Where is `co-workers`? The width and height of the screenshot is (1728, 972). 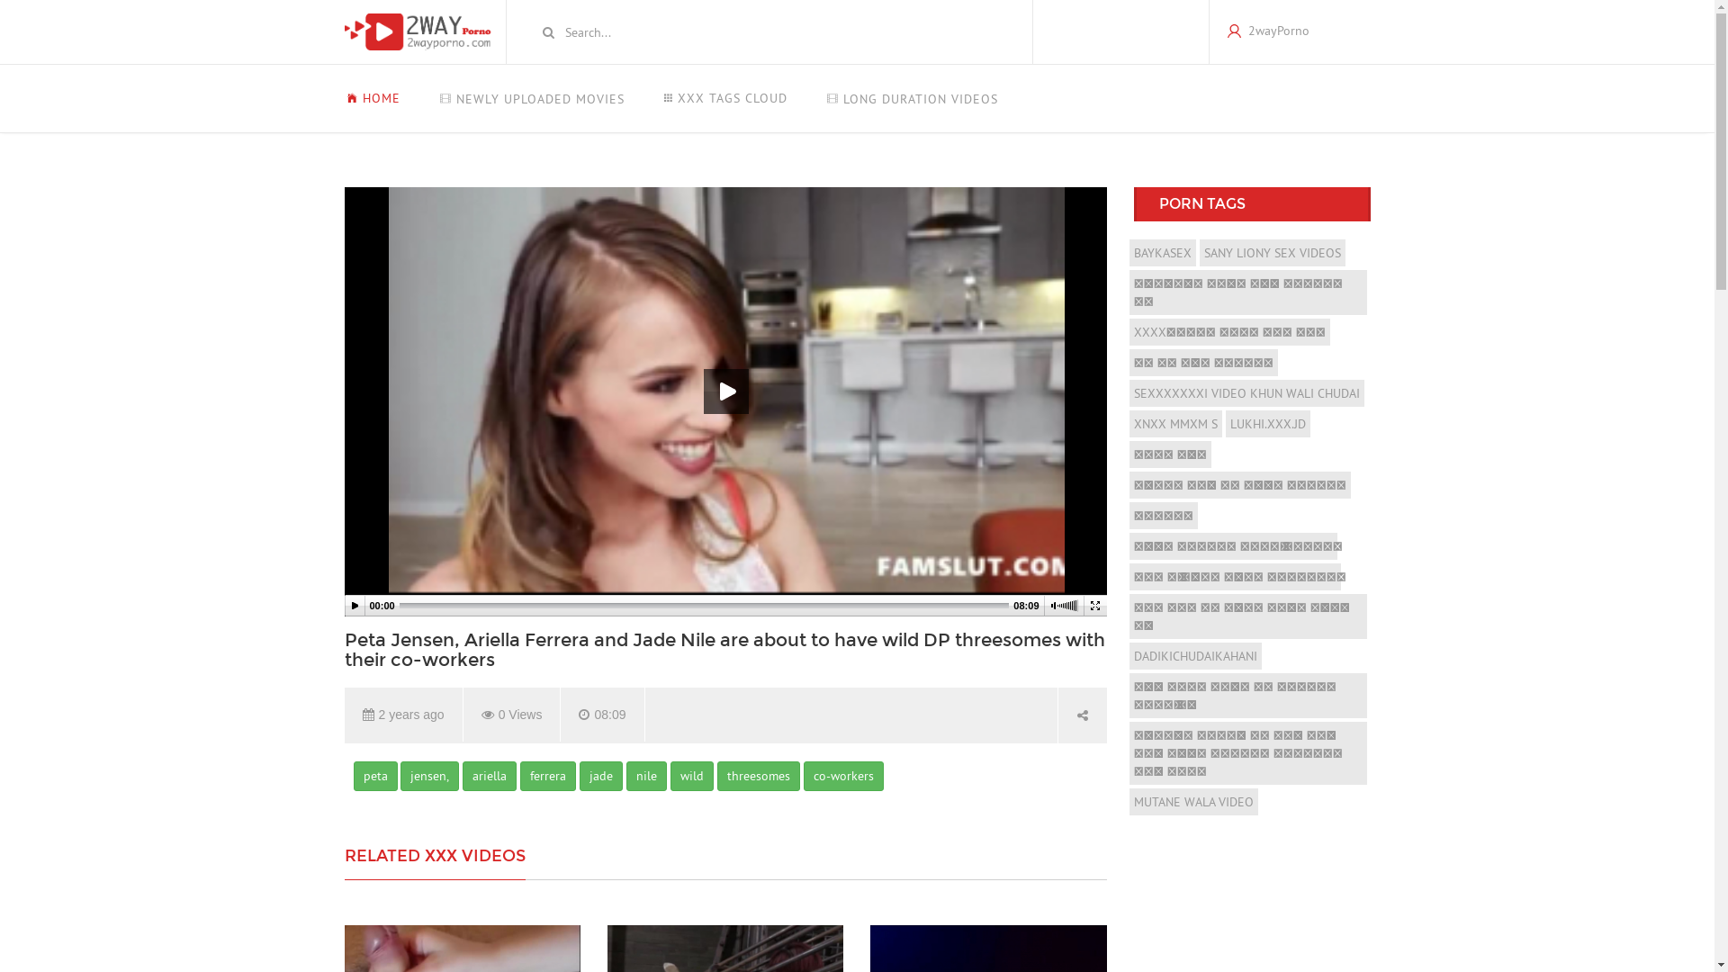
co-workers is located at coordinates (844, 776).